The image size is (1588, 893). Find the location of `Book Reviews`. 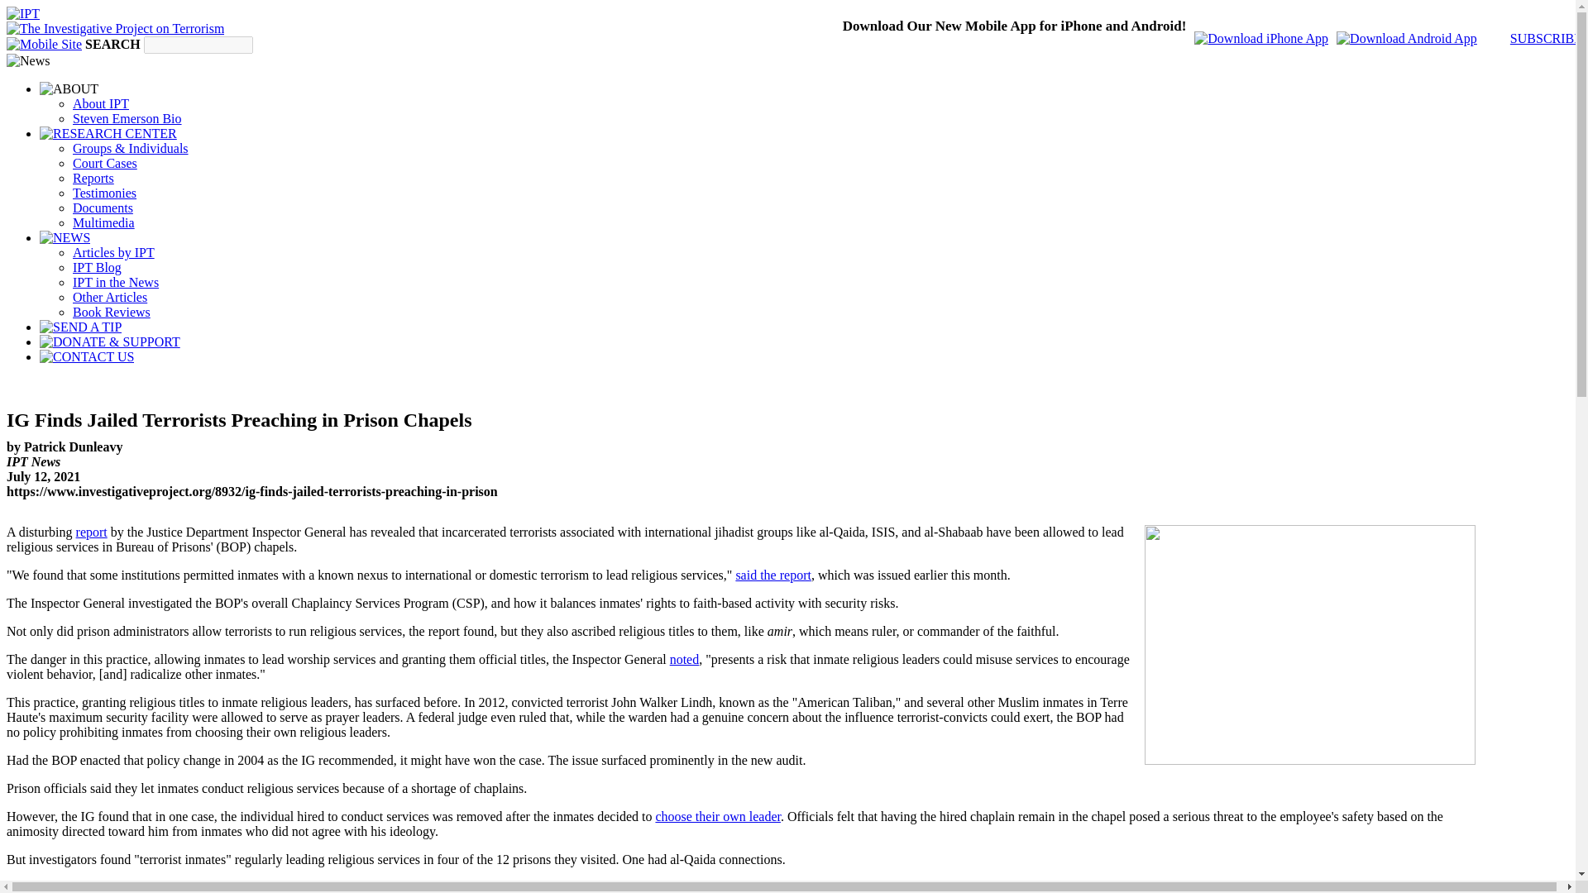

Book Reviews is located at coordinates (112, 312).